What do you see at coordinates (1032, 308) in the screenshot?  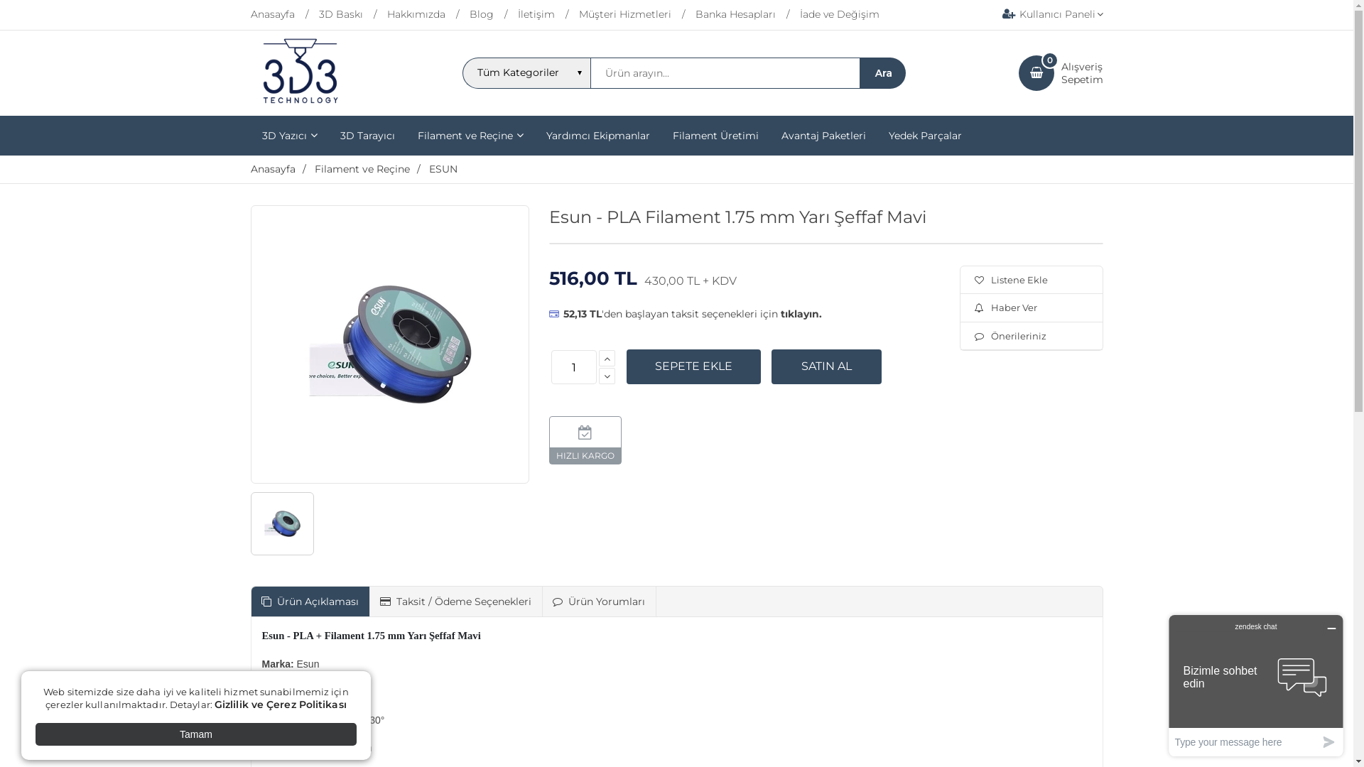 I see `Haber Ver` at bounding box center [1032, 308].